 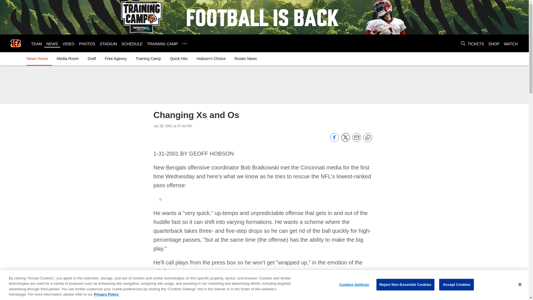 I want to click on Roster News, so click(x=246, y=58).